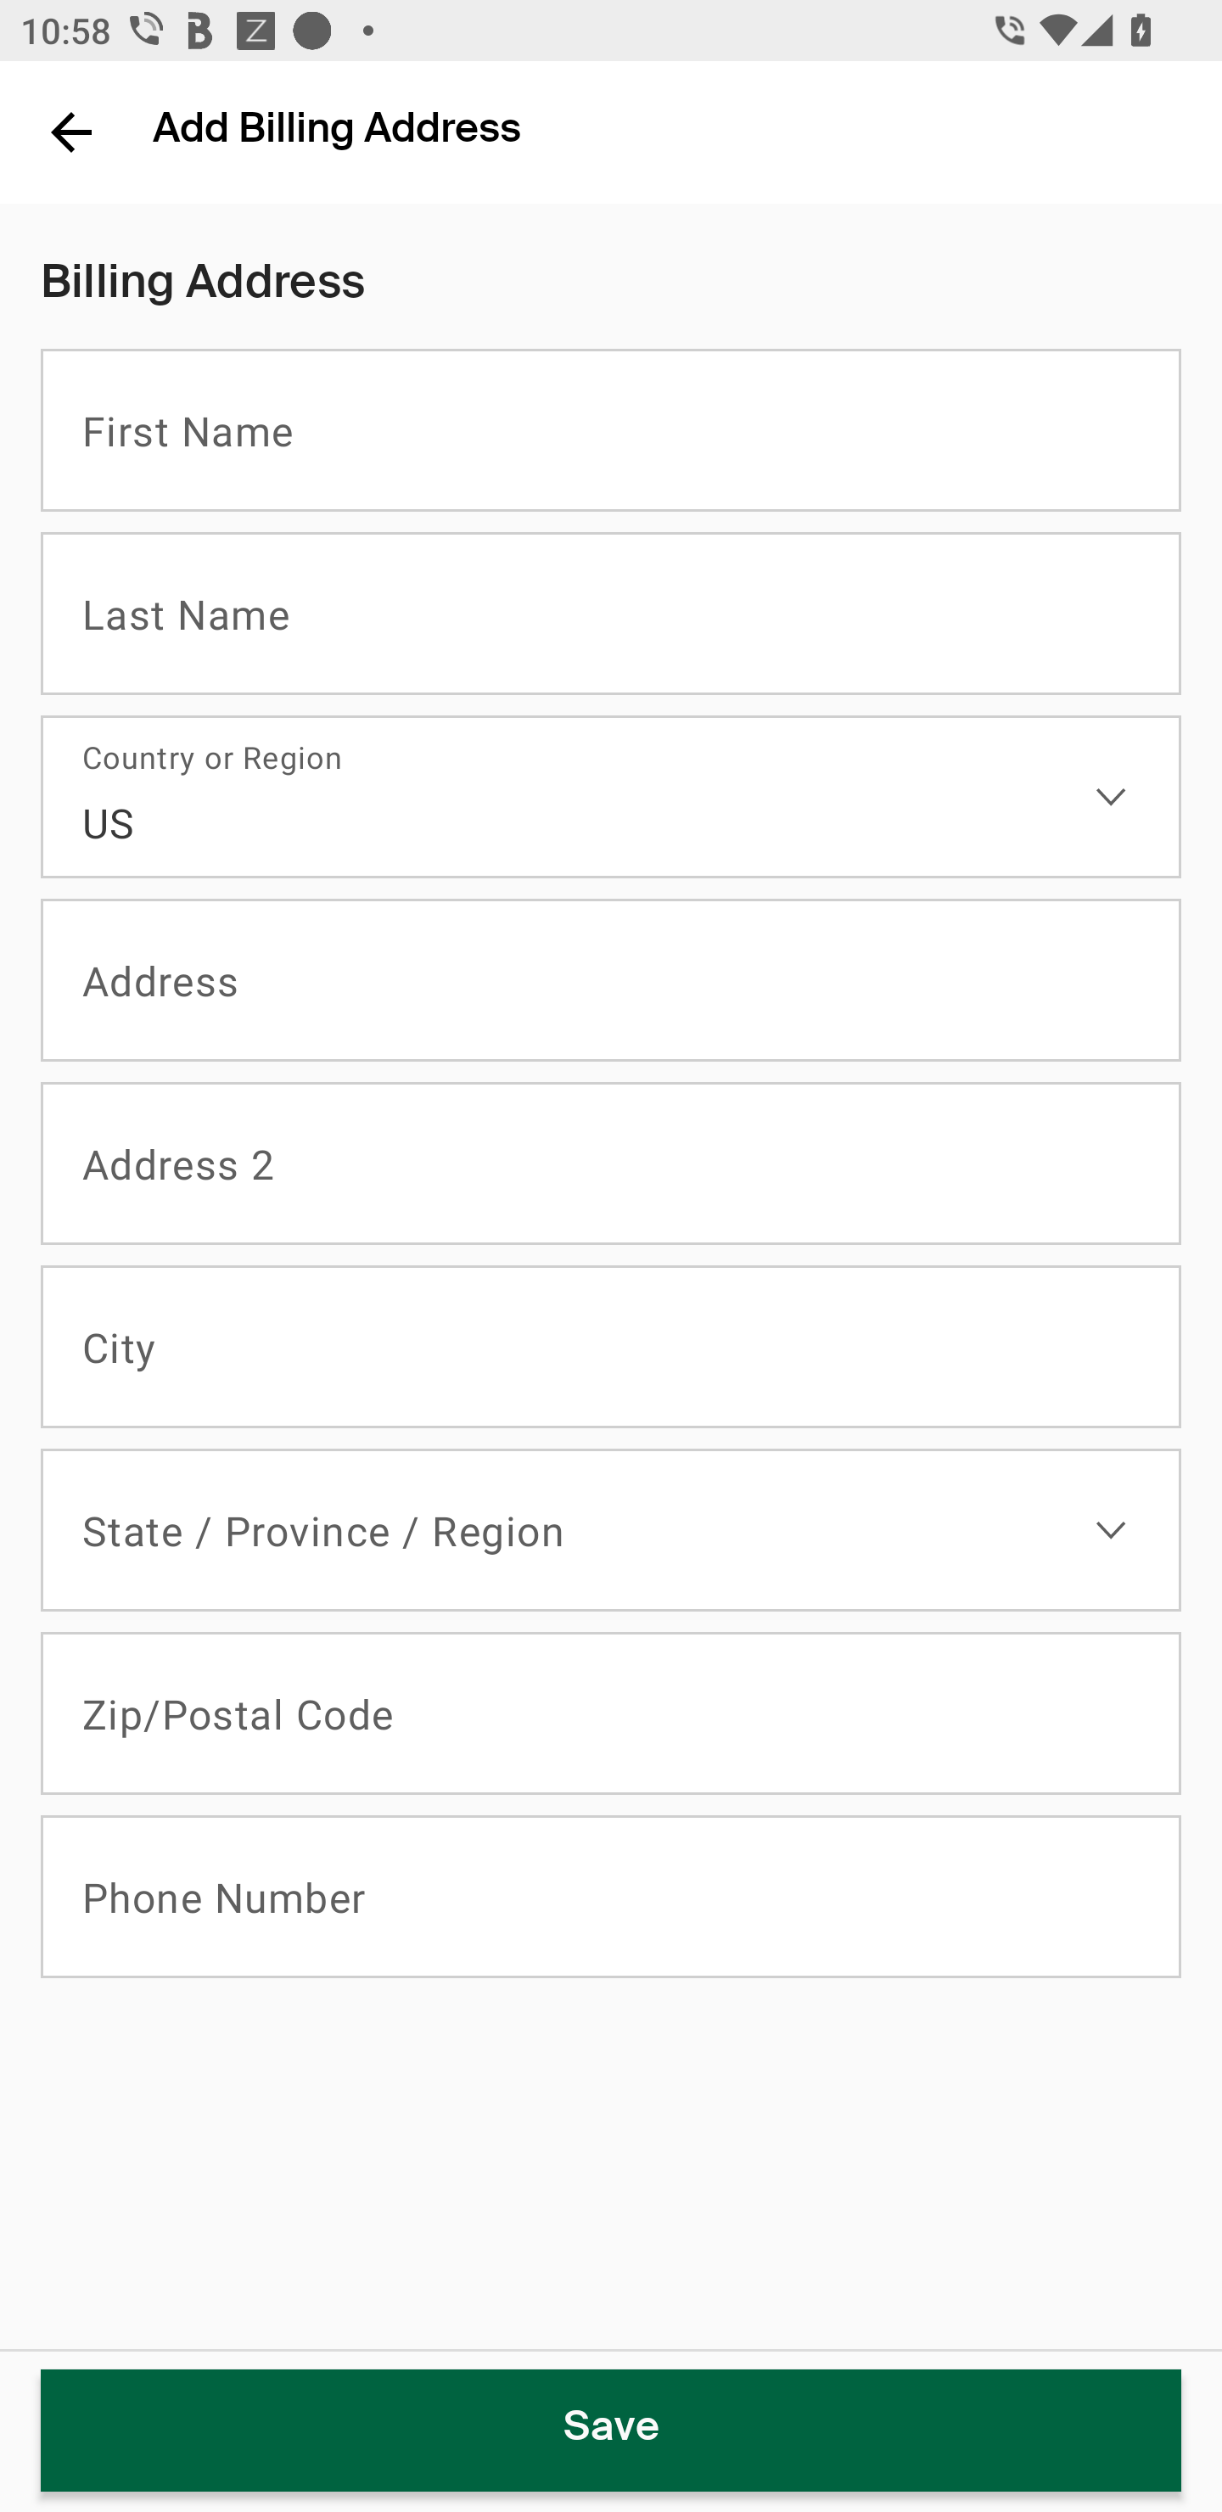 This screenshot has height=2512, width=1222. What do you see at coordinates (611, 1714) in the screenshot?
I see `Zip/Postal Code` at bounding box center [611, 1714].